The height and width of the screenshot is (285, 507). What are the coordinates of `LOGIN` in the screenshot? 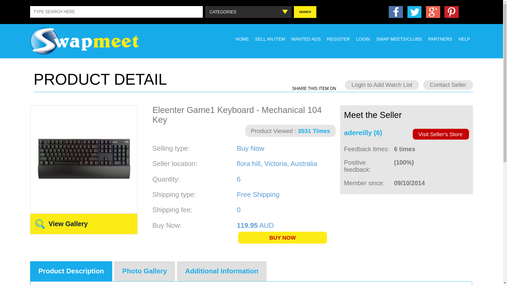 It's located at (363, 39).